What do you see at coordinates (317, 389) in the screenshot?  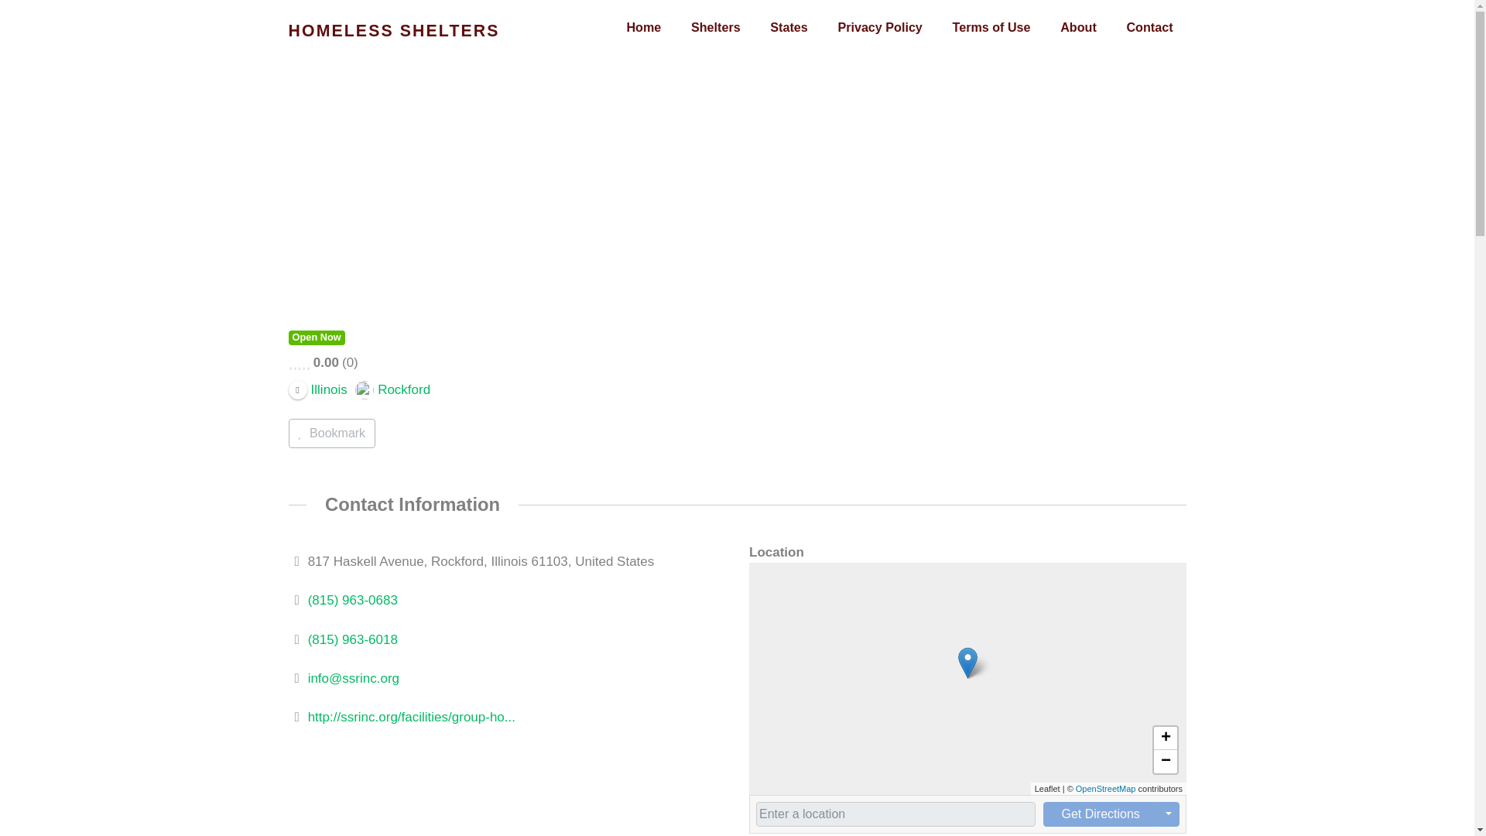 I see `Illinois` at bounding box center [317, 389].